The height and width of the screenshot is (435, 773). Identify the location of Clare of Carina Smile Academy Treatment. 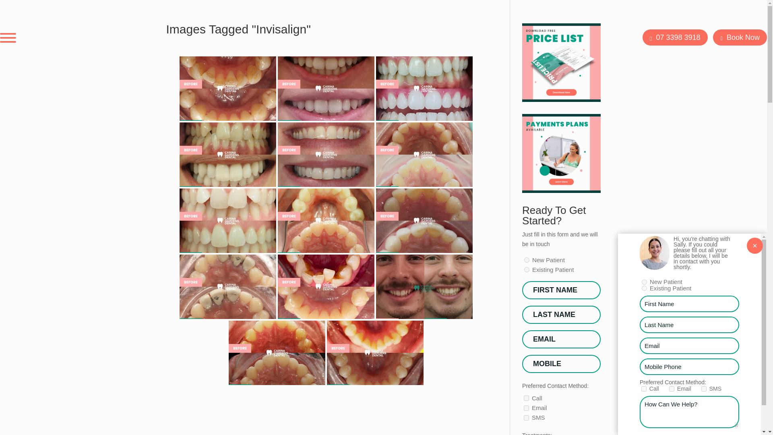
(326, 155).